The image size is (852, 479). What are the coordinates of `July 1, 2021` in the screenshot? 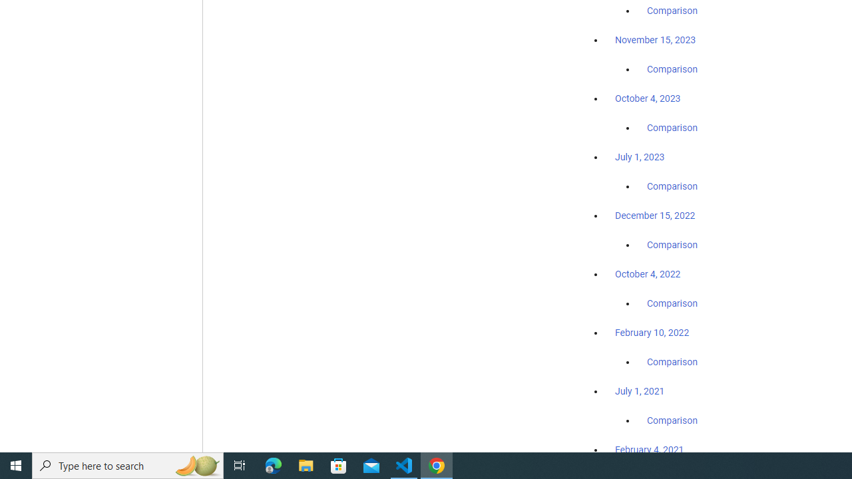 It's located at (640, 391).